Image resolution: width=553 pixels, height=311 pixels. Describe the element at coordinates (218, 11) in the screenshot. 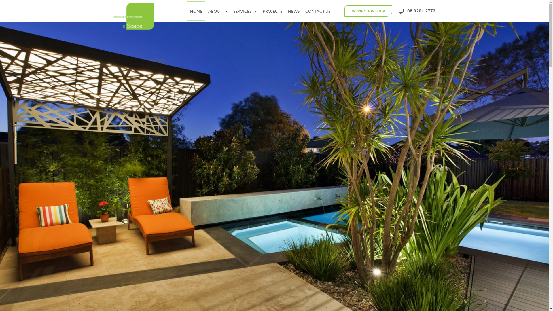

I see `ABOUT` at that location.